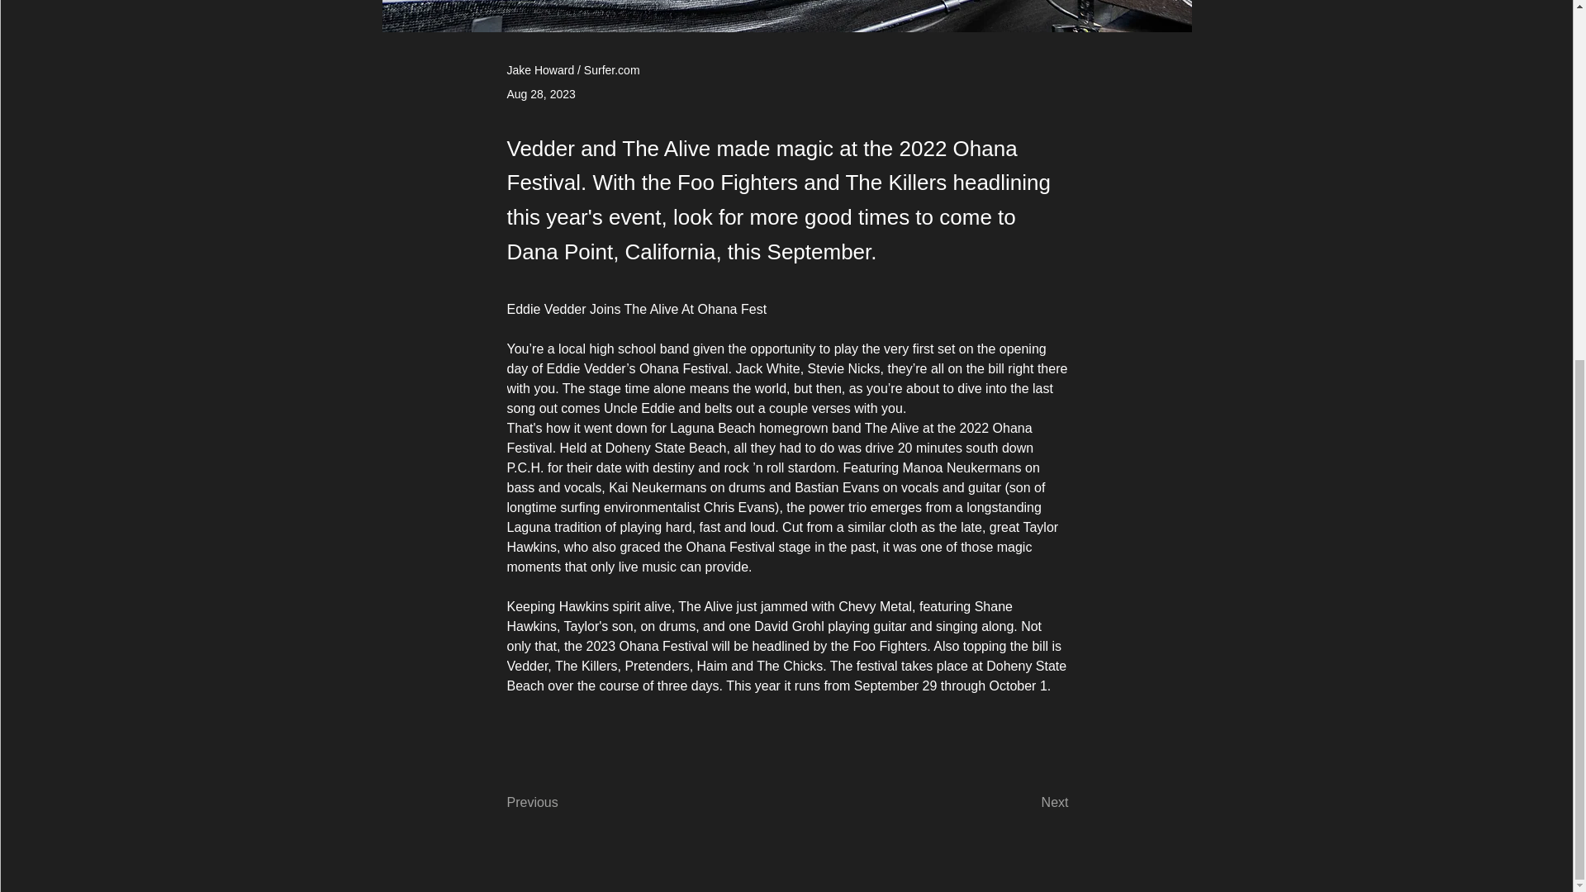  What do you see at coordinates (889, 646) in the screenshot?
I see `Foo Fighters` at bounding box center [889, 646].